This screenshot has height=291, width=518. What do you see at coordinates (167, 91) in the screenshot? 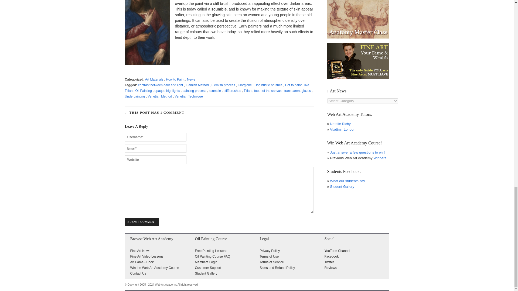
I see `opaque highlights` at bounding box center [167, 91].